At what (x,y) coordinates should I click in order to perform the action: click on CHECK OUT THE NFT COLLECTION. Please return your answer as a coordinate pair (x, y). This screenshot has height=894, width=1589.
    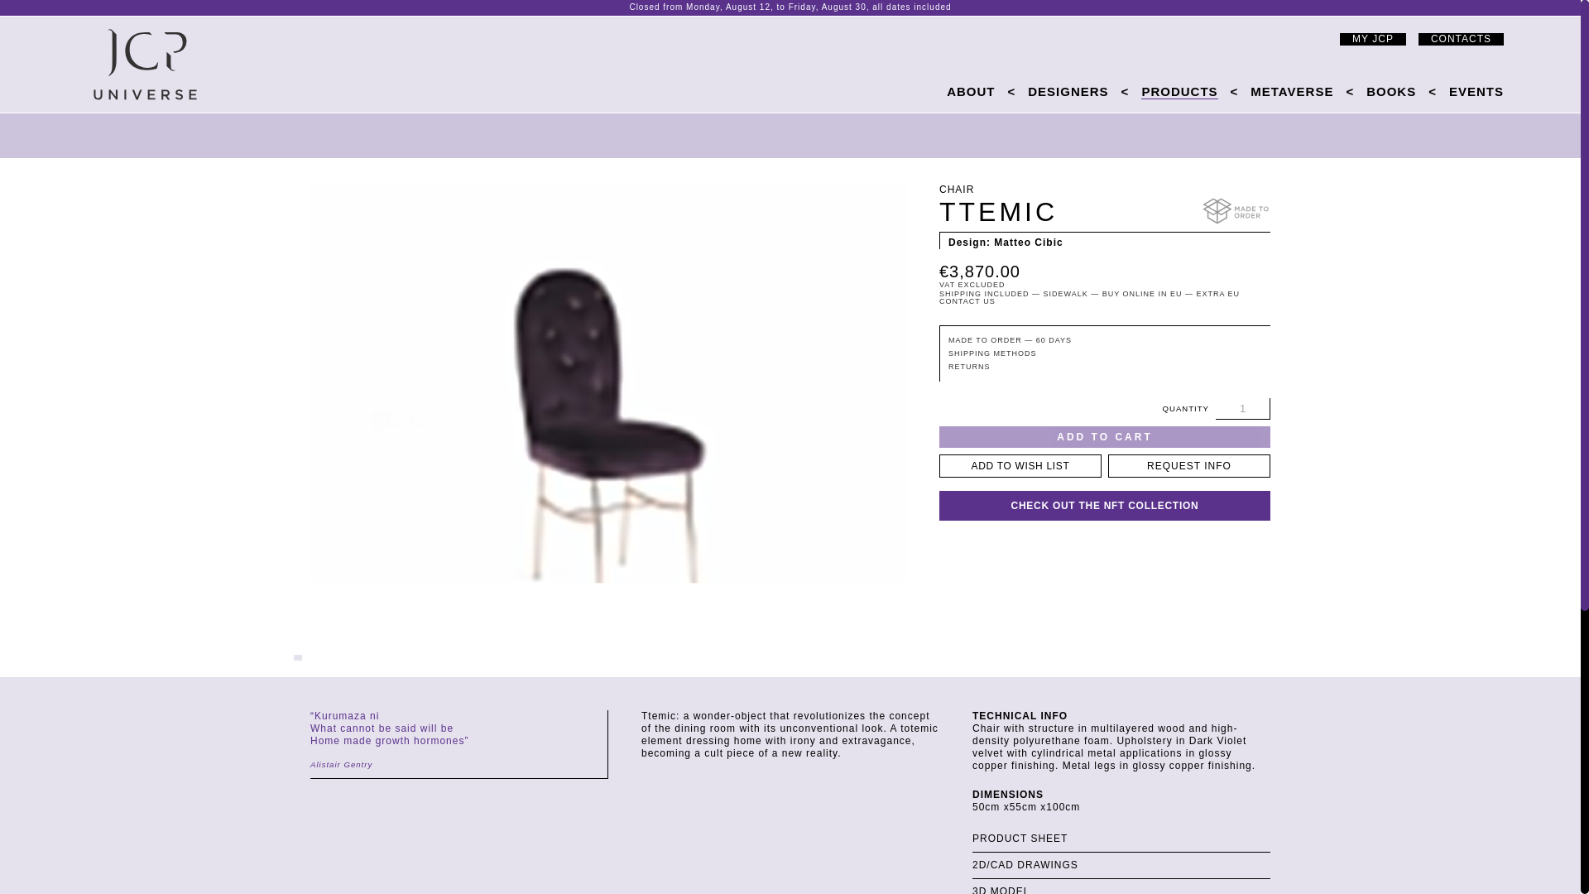
    Looking at the image, I should click on (1104, 505).